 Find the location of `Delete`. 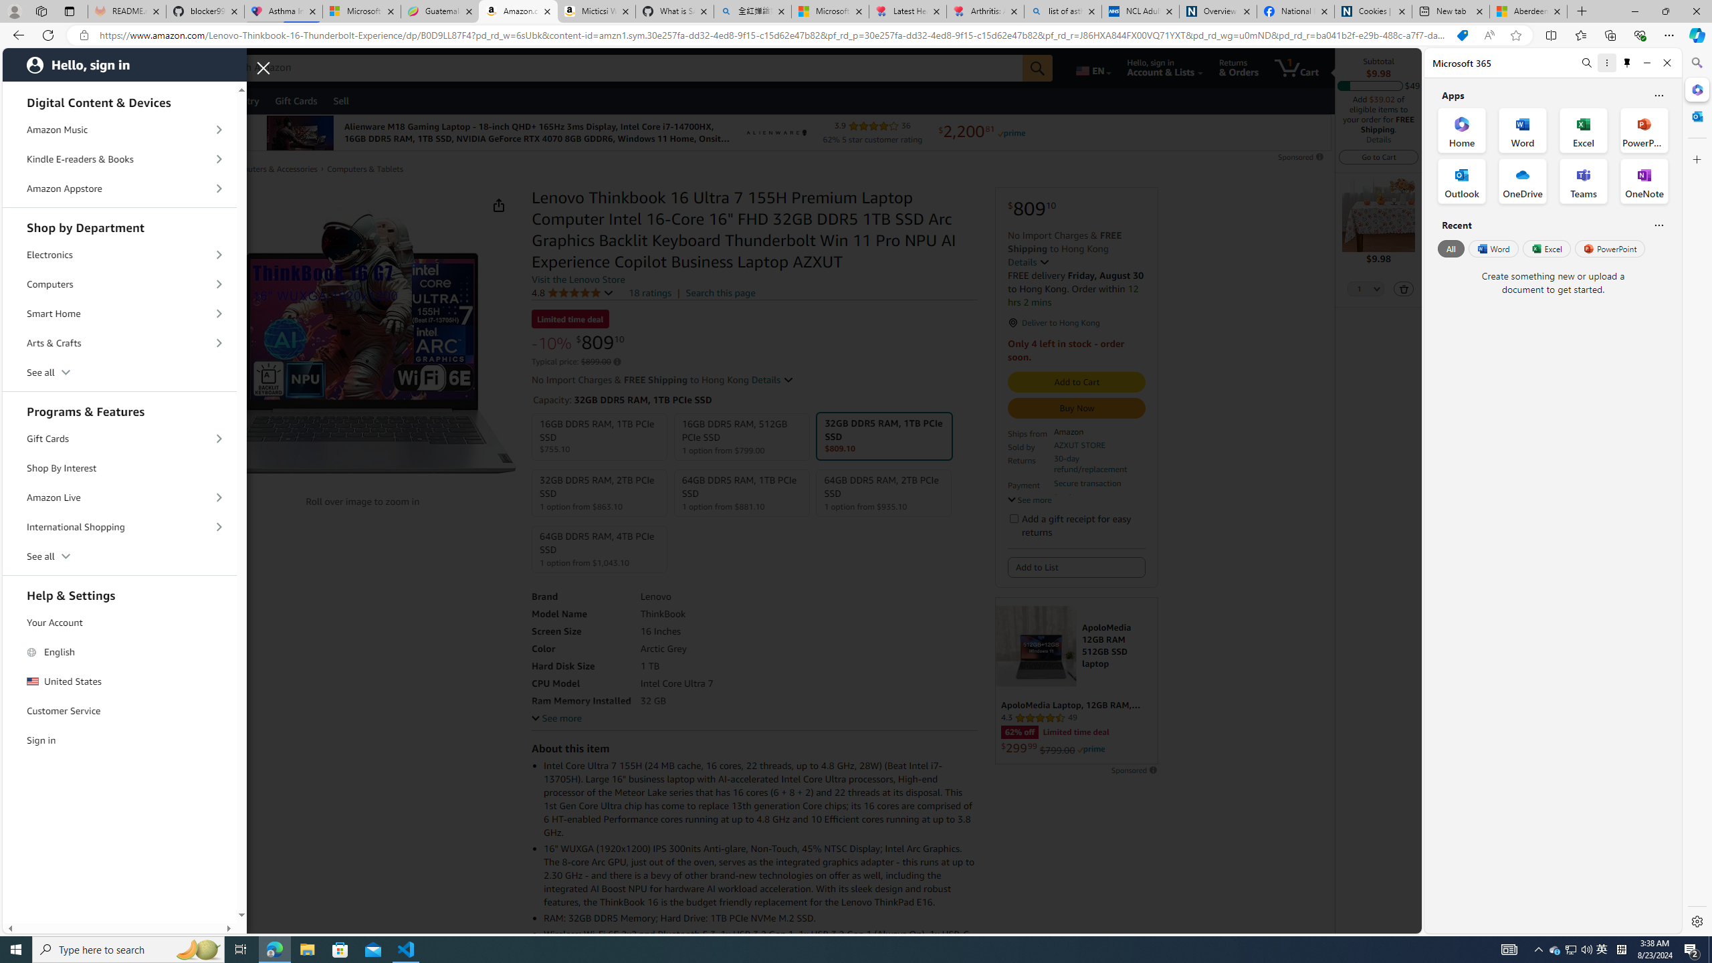

Delete is located at coordinates (1403, 289).